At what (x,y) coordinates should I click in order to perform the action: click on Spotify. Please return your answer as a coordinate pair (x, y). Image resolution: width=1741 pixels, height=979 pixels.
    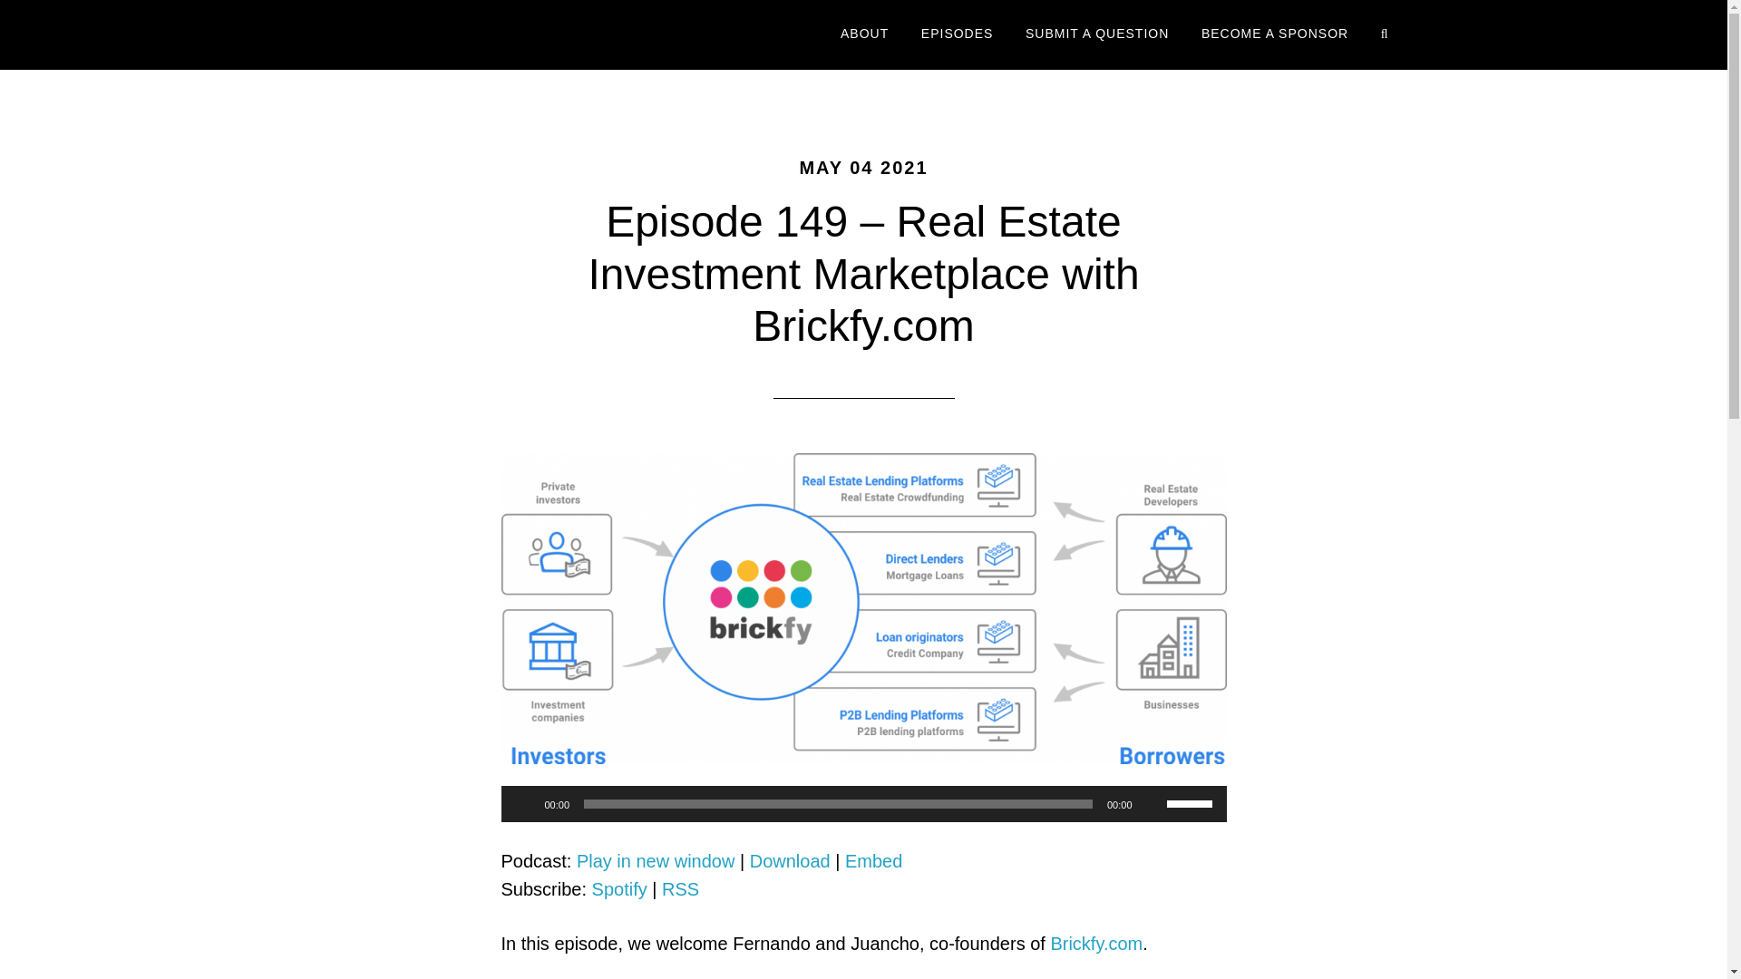
    Looking at the image, I should click on (619, 888).